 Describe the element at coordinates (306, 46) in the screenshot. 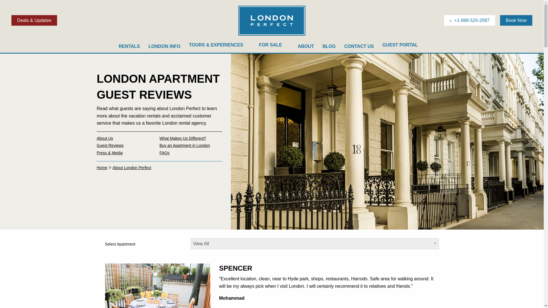

I see `ABOUT` at that location.